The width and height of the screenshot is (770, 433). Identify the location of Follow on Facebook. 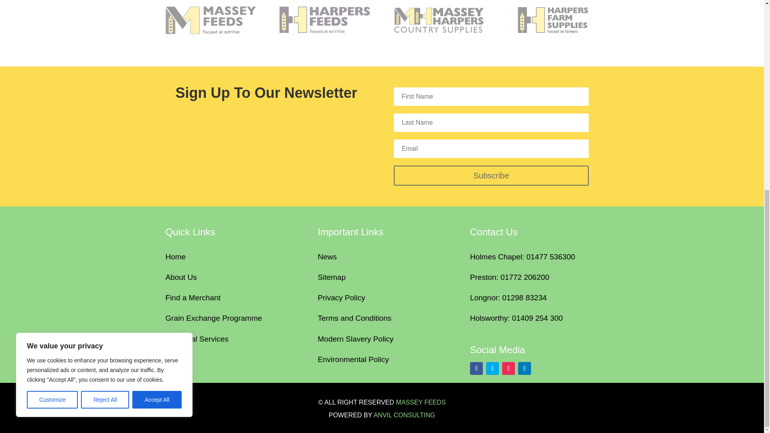
(476, 368).